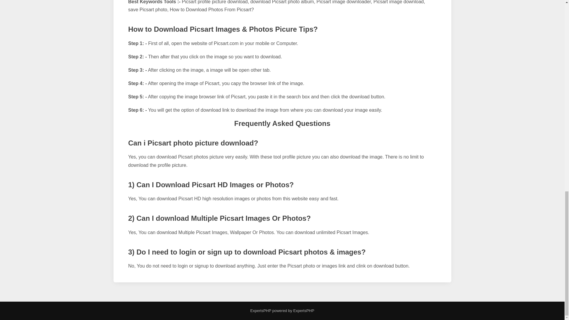  What do you see at coordinates (261, 311) in the screenshot?
I see `ExpertsPHP` at bounding box center [261, 311].